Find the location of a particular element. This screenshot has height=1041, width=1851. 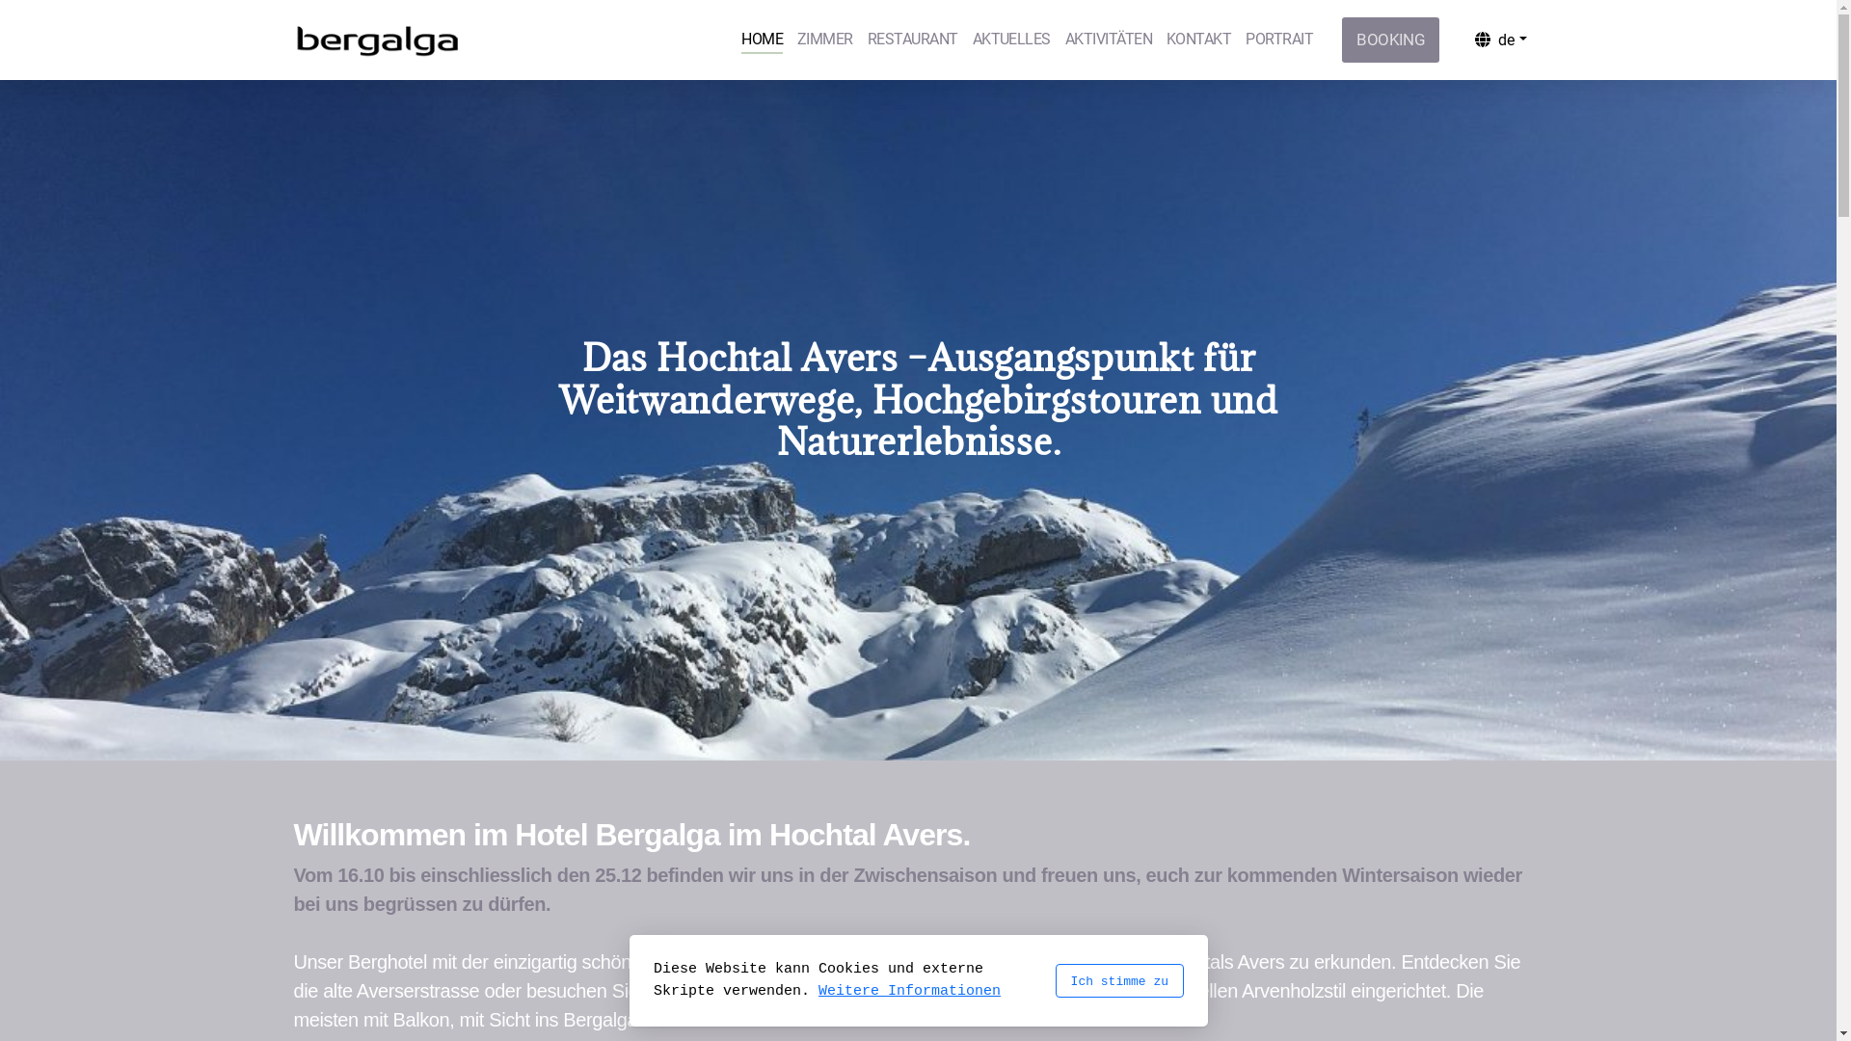

HOME is located at coordinates (762, 40).